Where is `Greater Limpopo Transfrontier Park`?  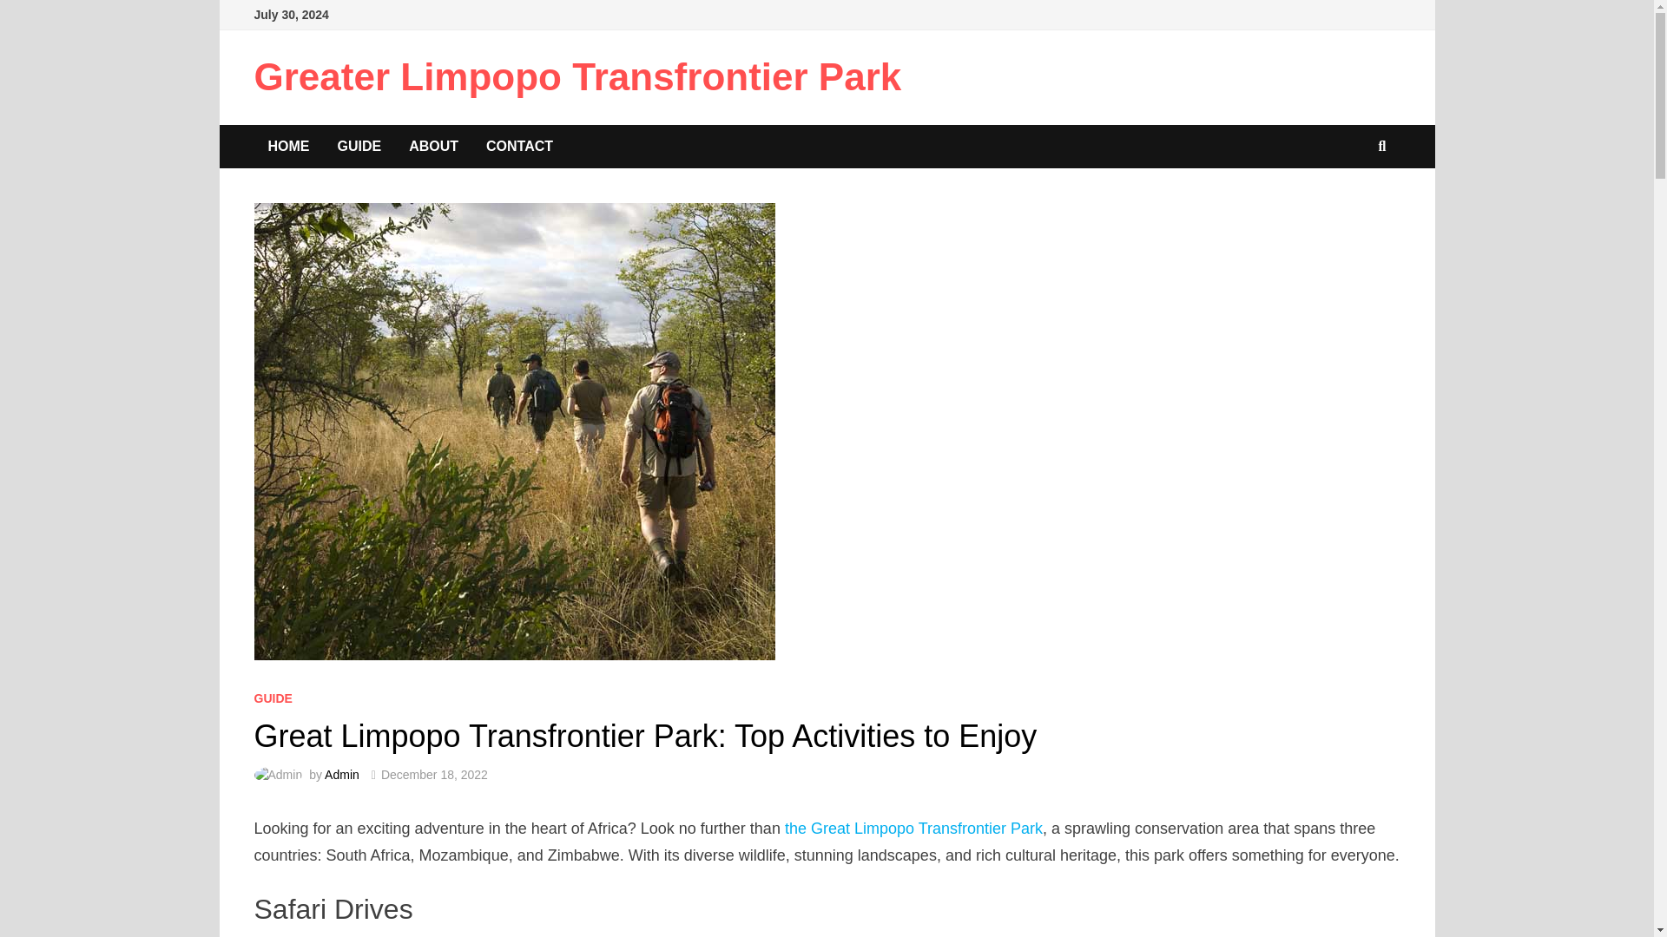 Greater Limpopo Transfrontier Park is located at coordinates (577, 76).